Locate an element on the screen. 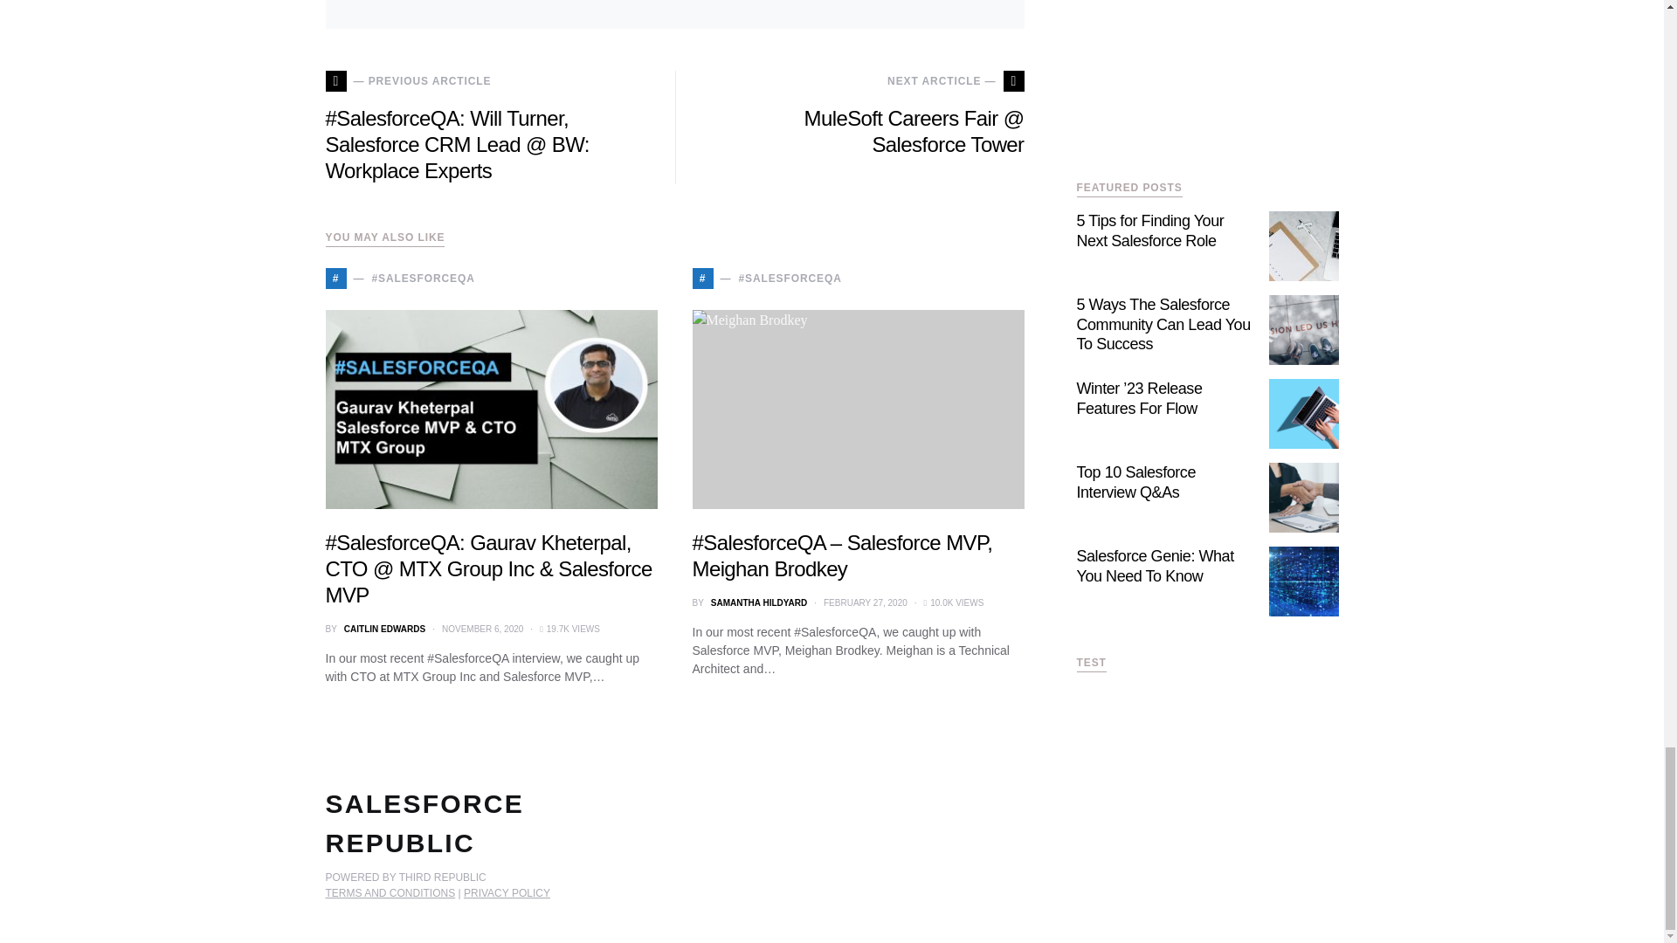  View all posts by Caitlin Edwards is located at coordinates (384, 629).